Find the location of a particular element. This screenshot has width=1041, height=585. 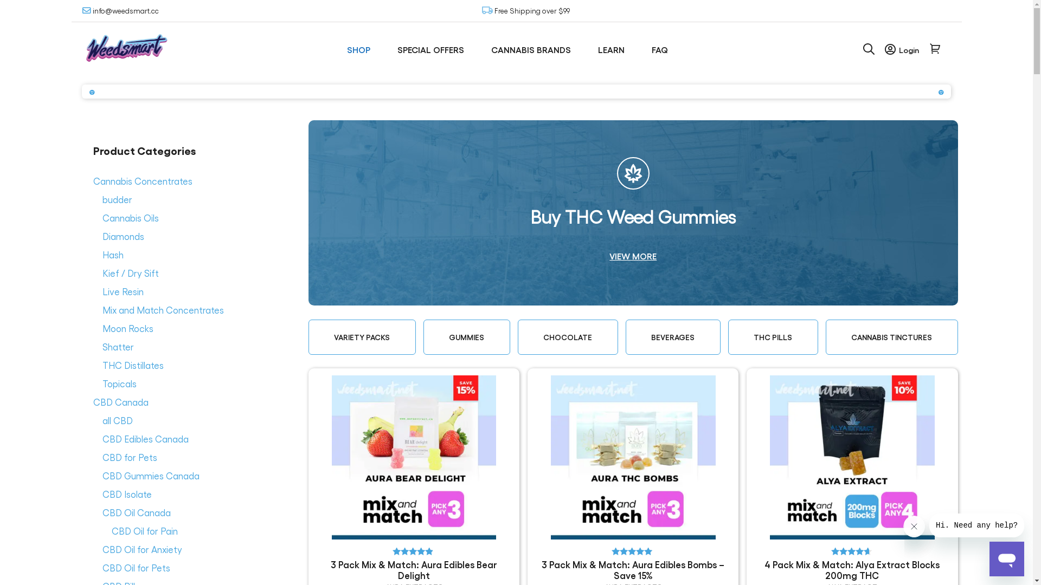

CBD Oil for Anxiety is located at coordinates (142, 549).